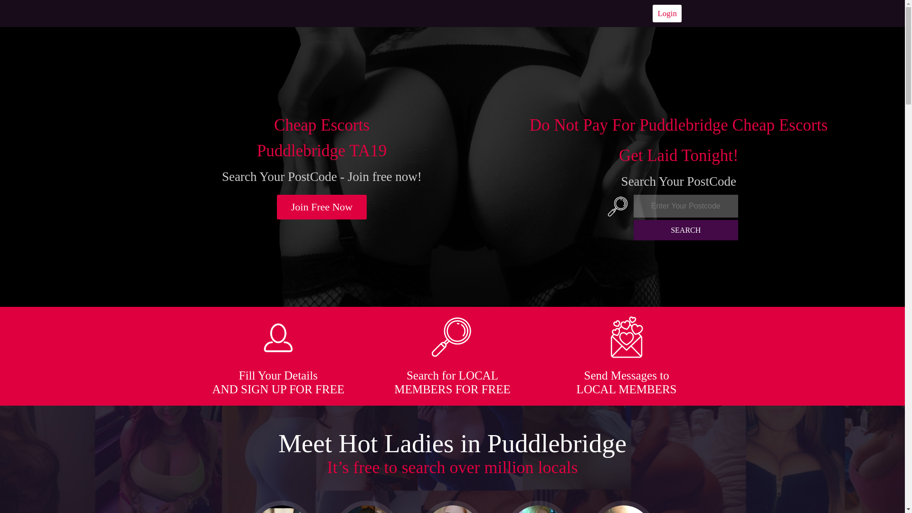 This screenshot has width=912, height=513. I want to click on Join, so click(322, 207).